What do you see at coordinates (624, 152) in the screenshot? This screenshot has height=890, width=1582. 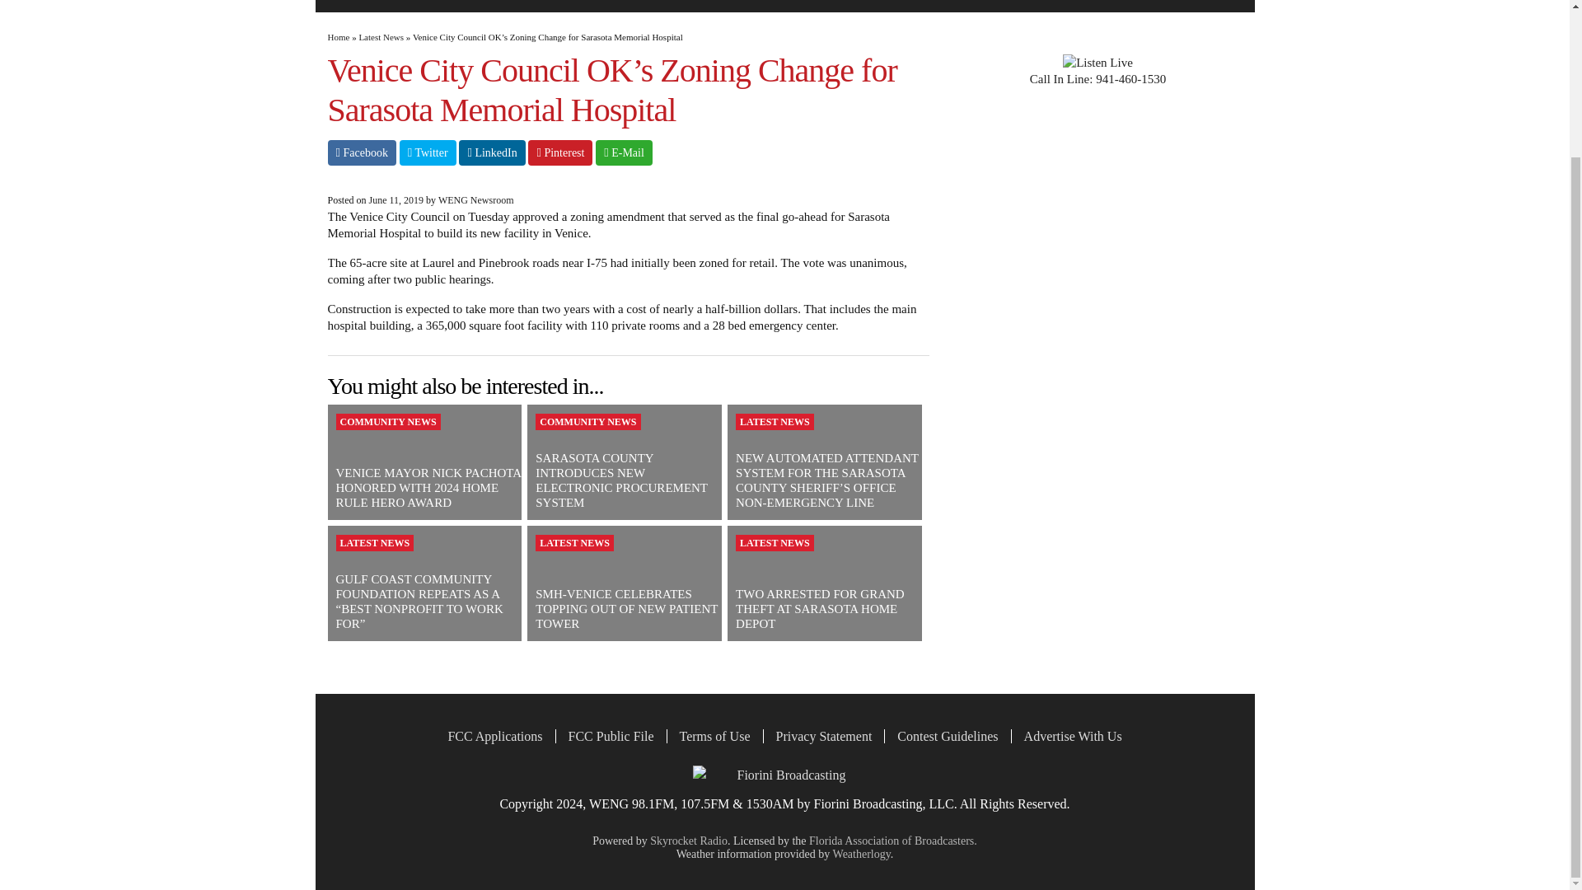 I see `Share to E-Mail` at bounding box center [624, 152].